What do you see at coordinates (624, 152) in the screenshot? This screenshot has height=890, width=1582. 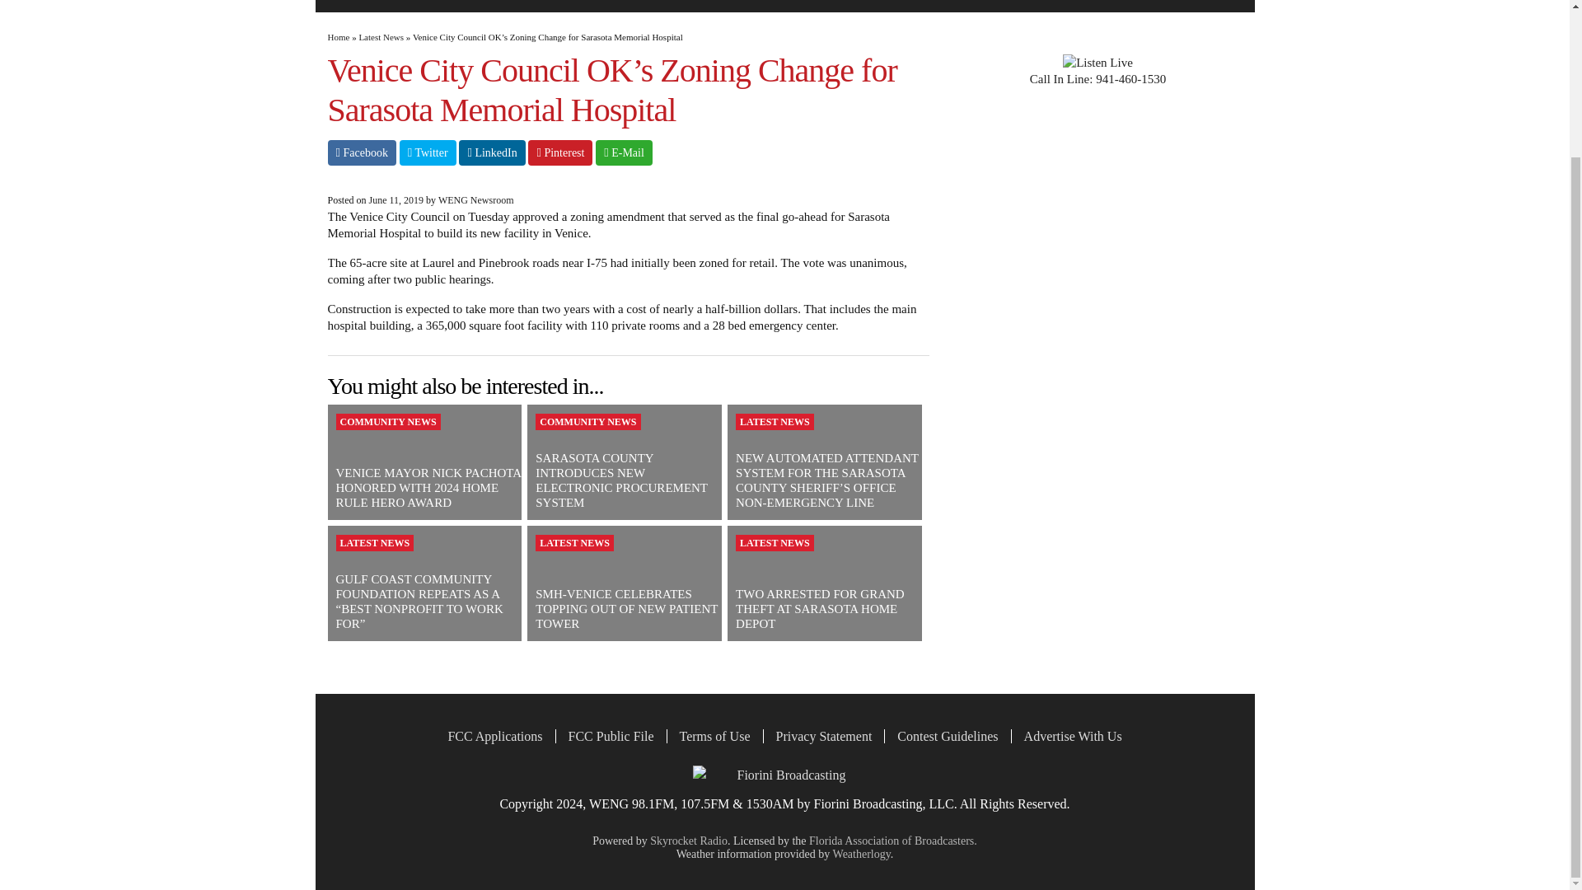 I see `Share to E-Mail` at bounding box center [624, 152].